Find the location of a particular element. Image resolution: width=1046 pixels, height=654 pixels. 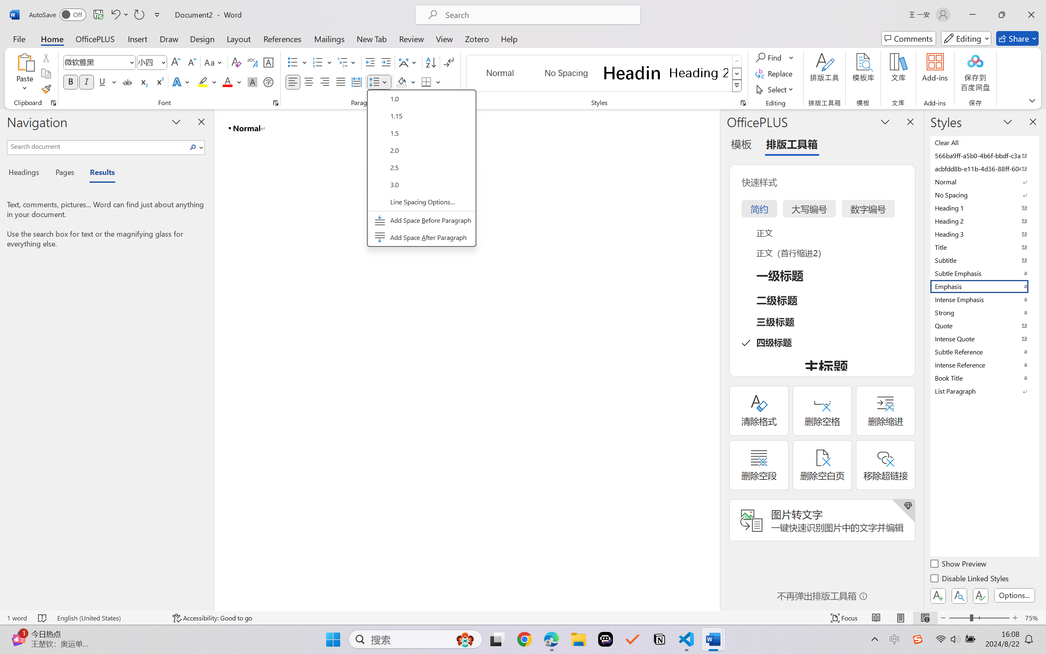

Title is located at coordinates (984, 247).